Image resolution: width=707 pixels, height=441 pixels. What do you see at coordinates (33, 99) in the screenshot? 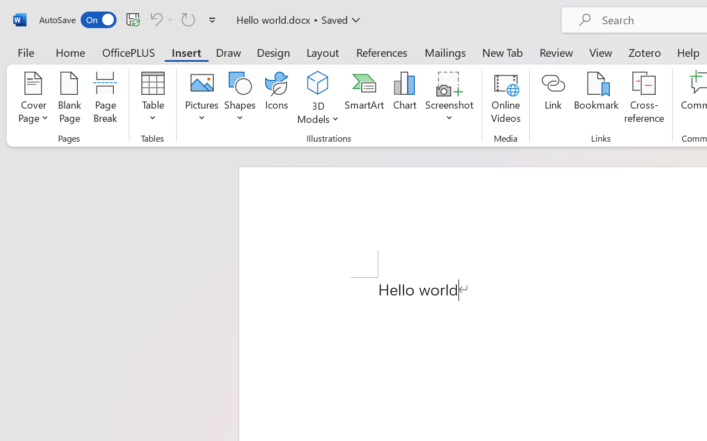
I see `Cover Page` at bounding box center [33, 99].